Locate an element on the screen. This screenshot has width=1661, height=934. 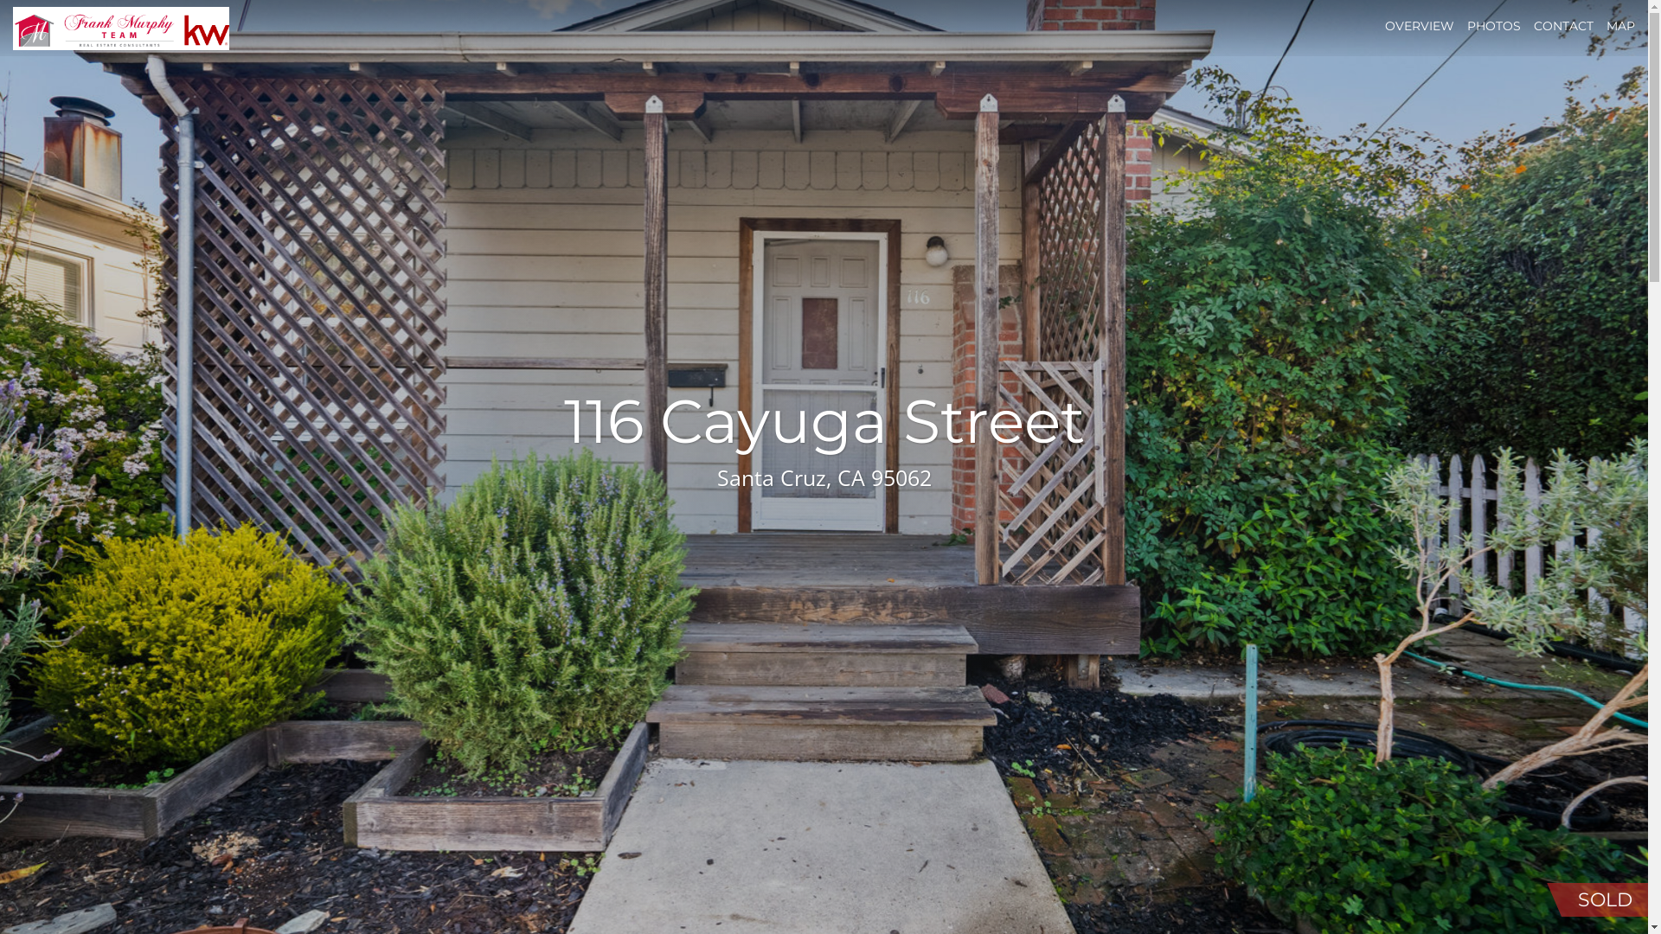
MAP is located at coordinates (1621, 26).